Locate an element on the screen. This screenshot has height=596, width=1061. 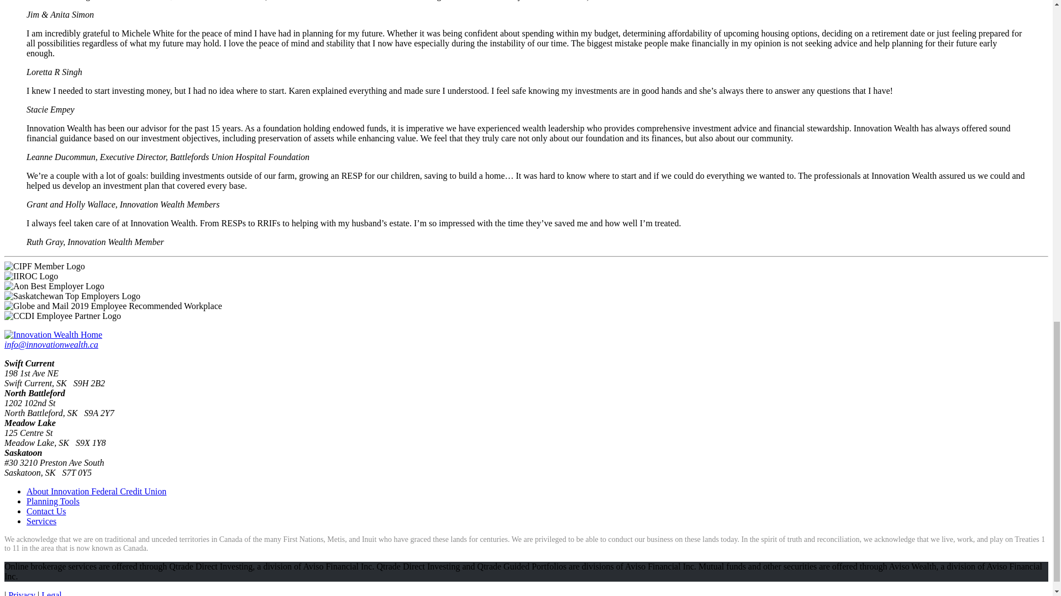
Planning Tools is located at coordinates (53, 501).